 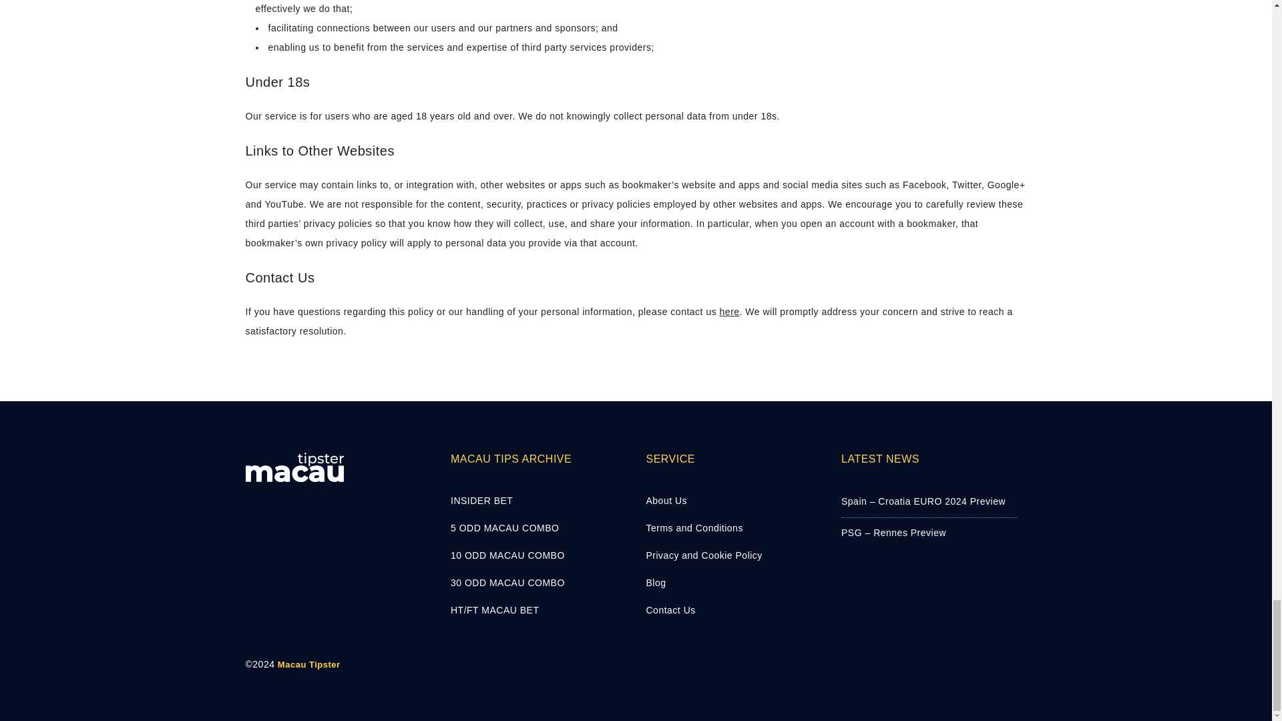 I want to click on Privacy and Cookie Policy, so click(x=733, y=555).